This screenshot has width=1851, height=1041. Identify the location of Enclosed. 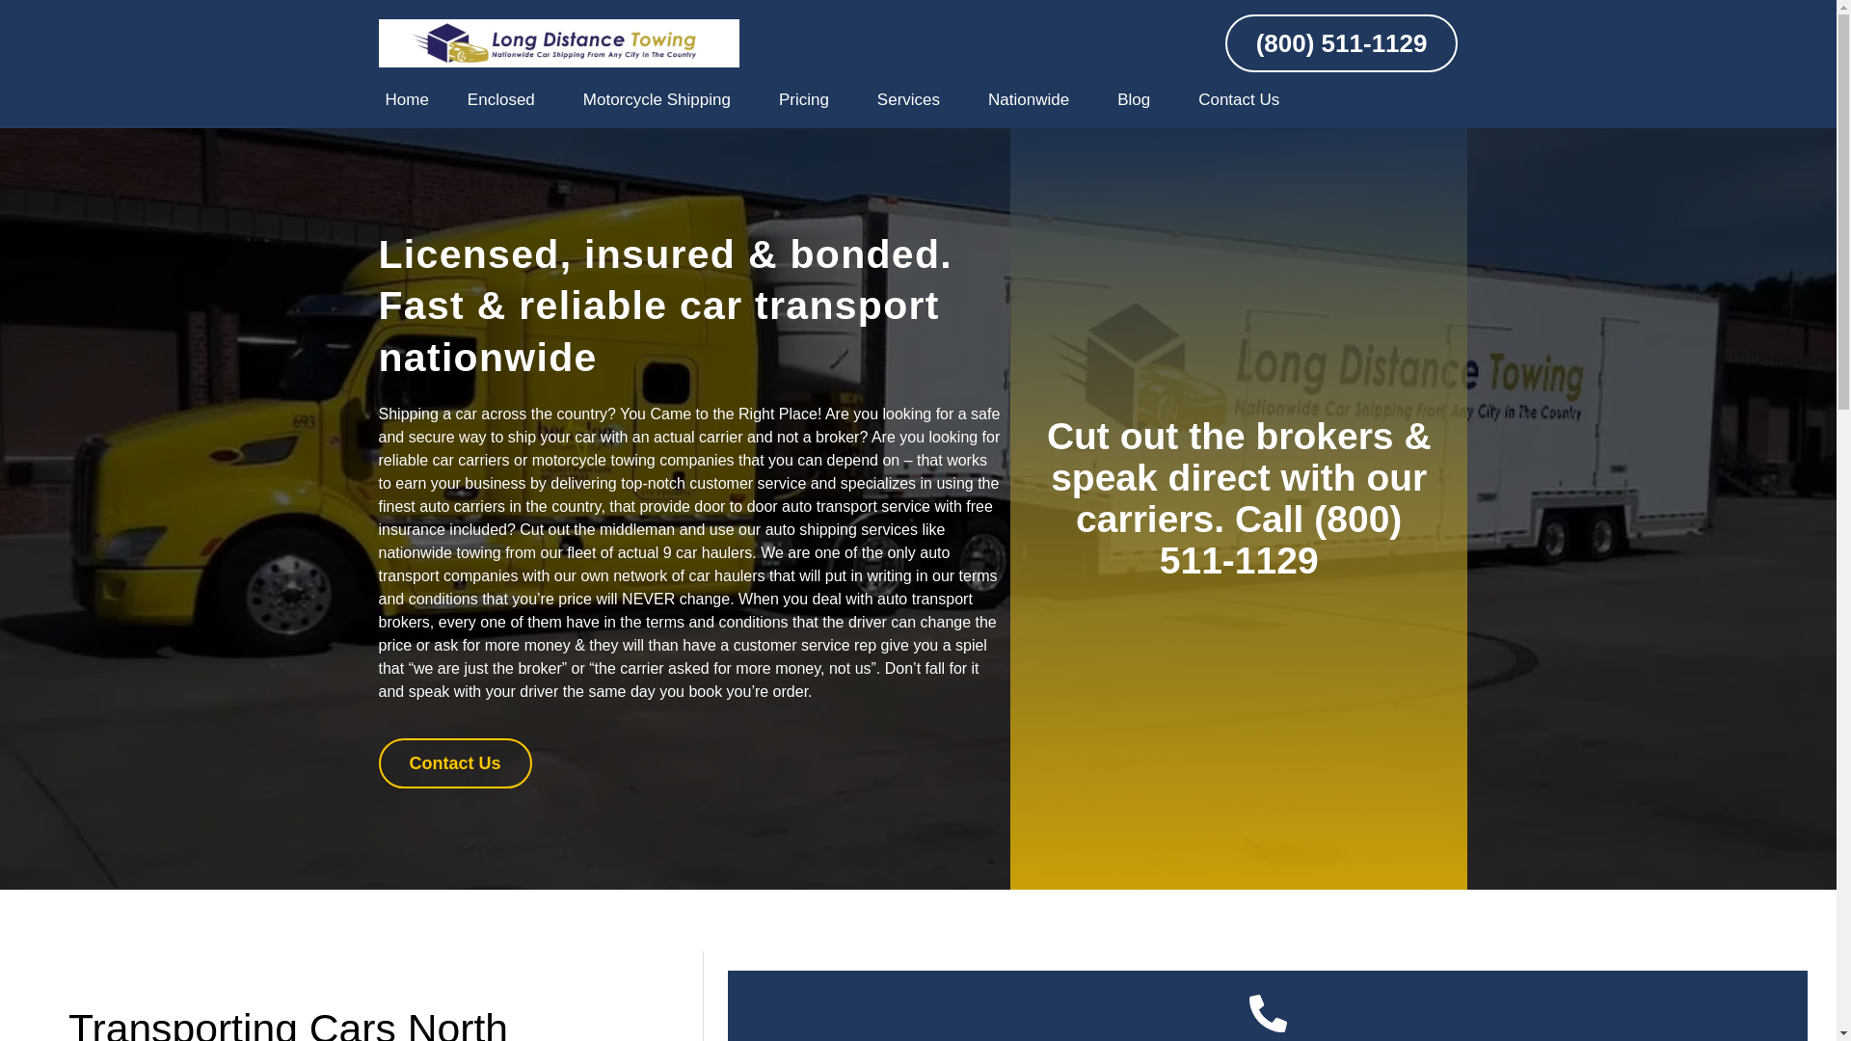
(505, 100).